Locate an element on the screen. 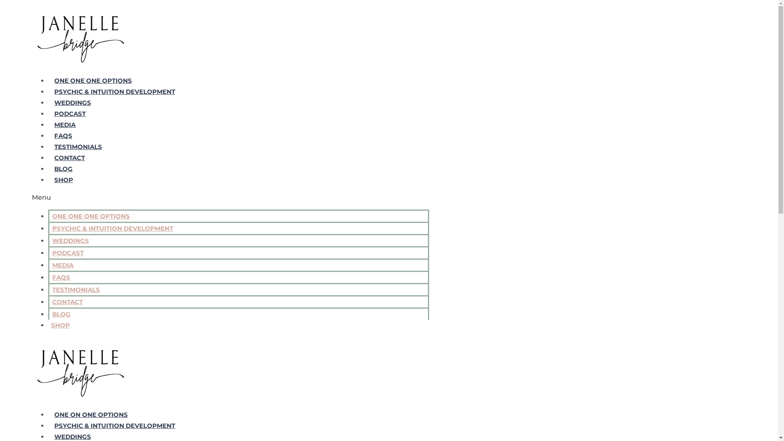  TESTIMONIALS is located at coordinates (76, 290).